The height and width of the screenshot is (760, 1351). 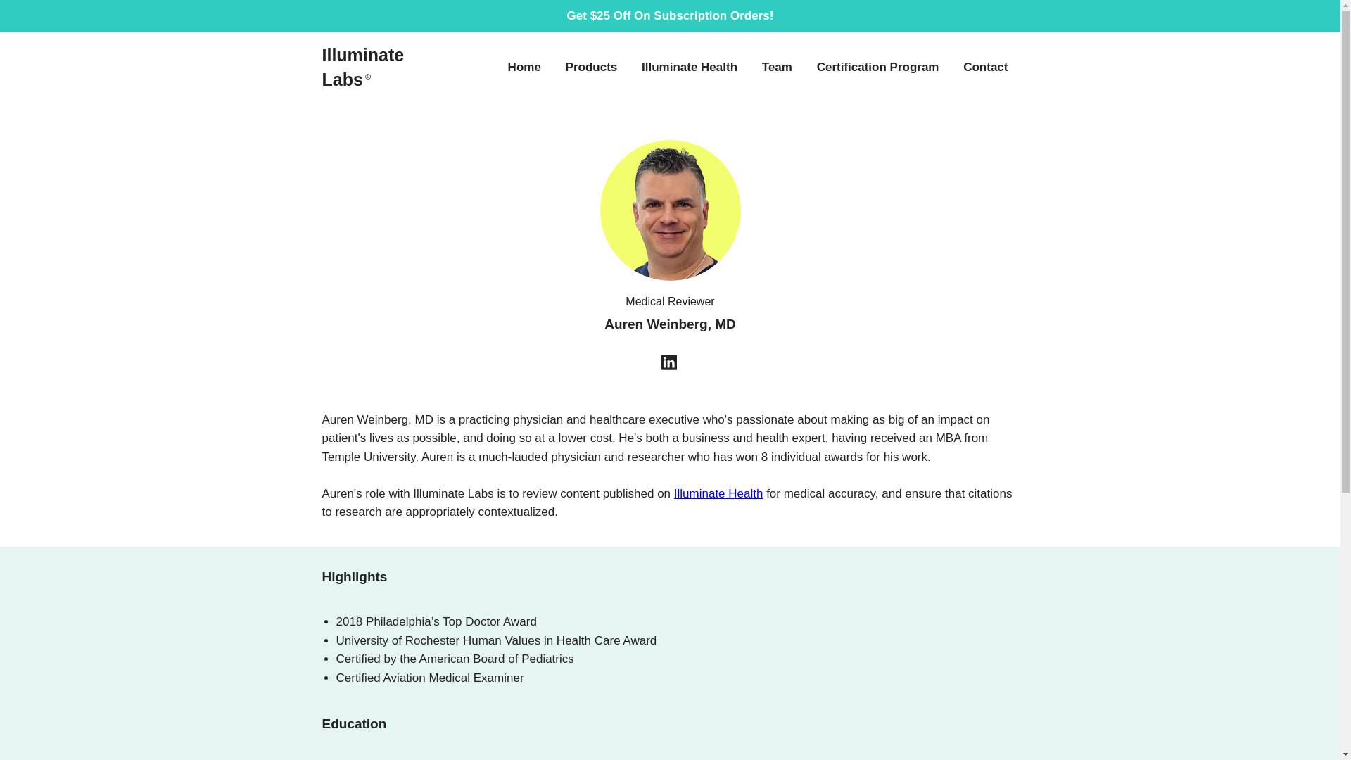 I want to click on LinkedIn, so click(x=670, y=366).